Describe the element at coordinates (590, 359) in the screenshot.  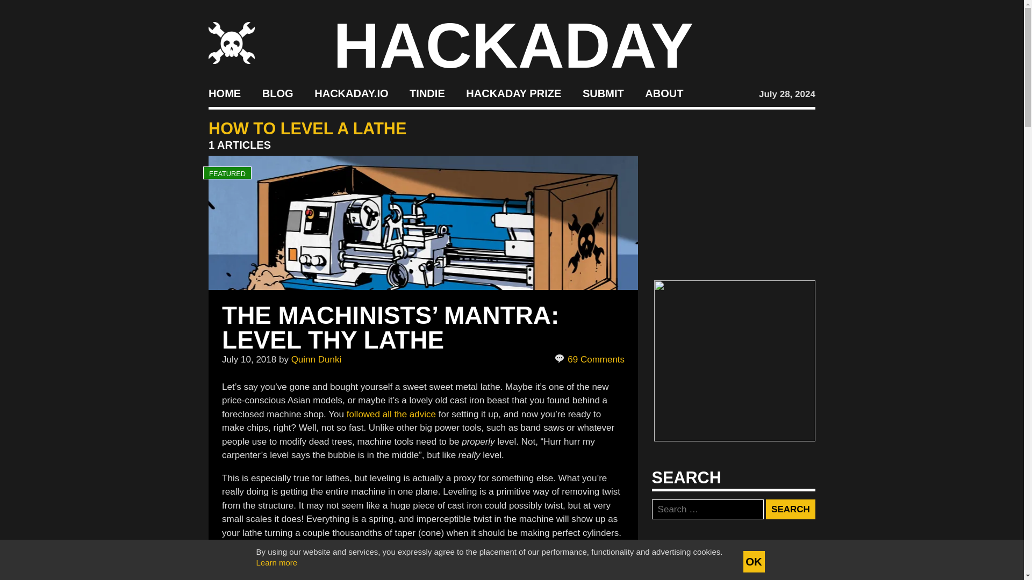
I see `69 Comments` at that location.